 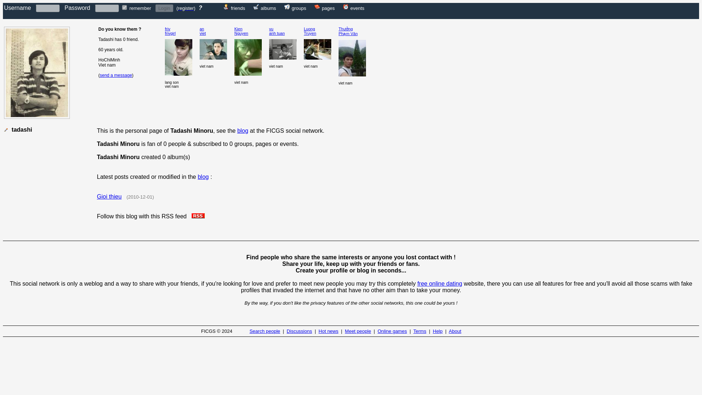 I want to click on Hot news, so click(x=328, y=331).